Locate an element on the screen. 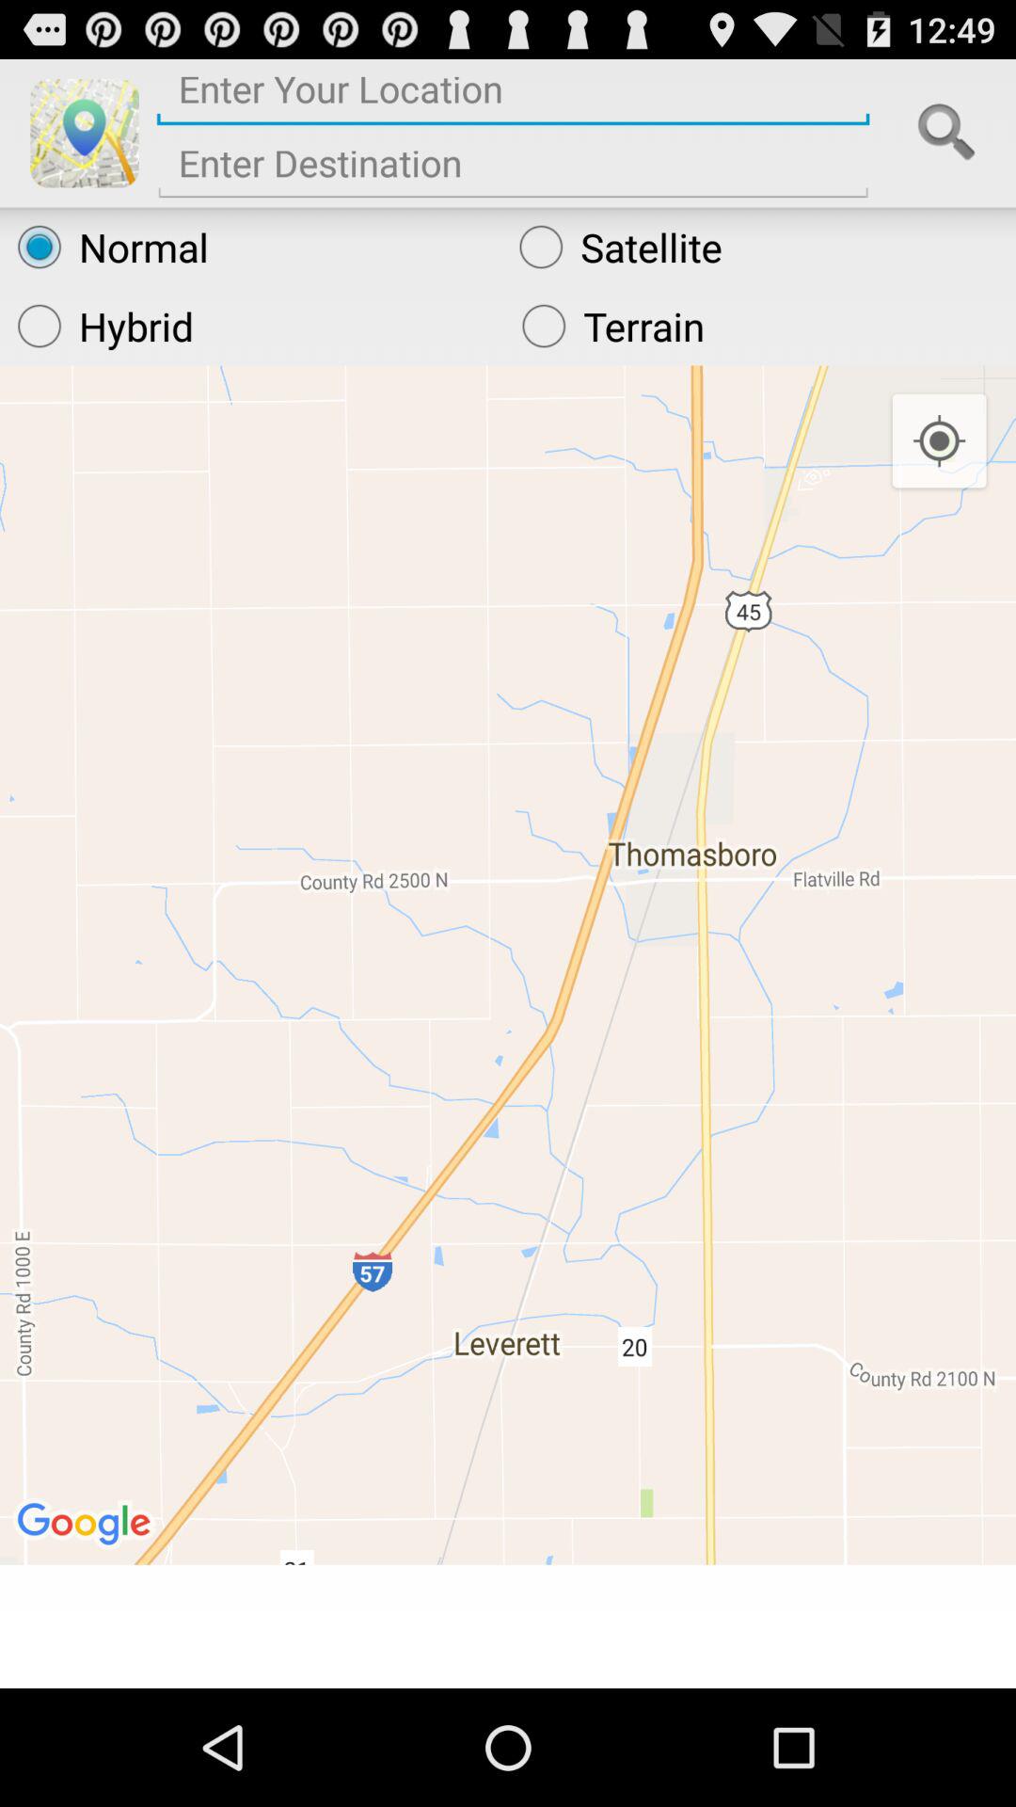 Image resolution: width=1016 pixels, height=1807 pixels. location is located at coordinates (514, 96).